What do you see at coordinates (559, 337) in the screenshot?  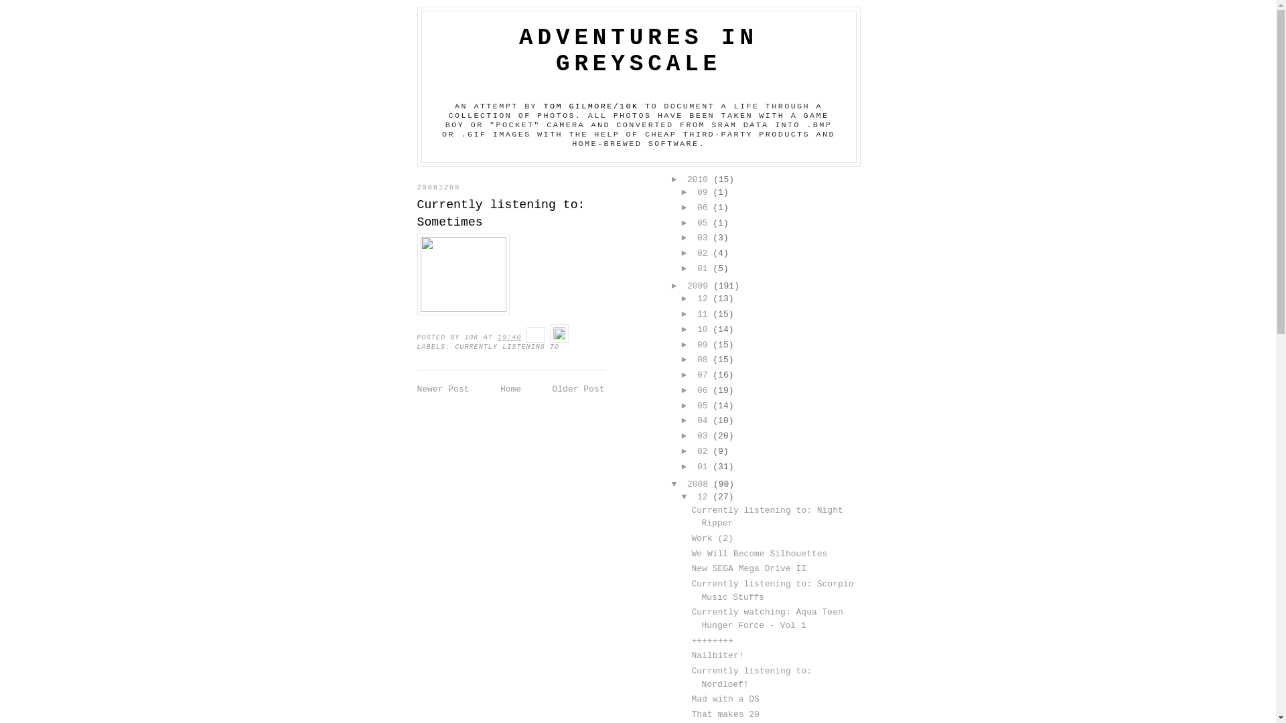 I see `Edit Post` at bounding box center [559, 337].